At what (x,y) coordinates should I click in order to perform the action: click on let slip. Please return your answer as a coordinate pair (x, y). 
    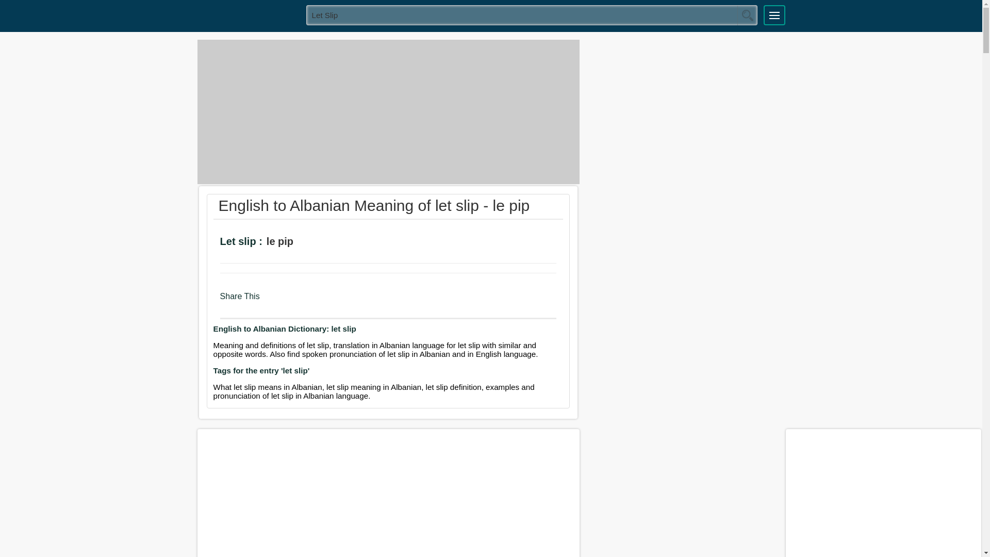
    Looking at the image, I should click on (532, 14).